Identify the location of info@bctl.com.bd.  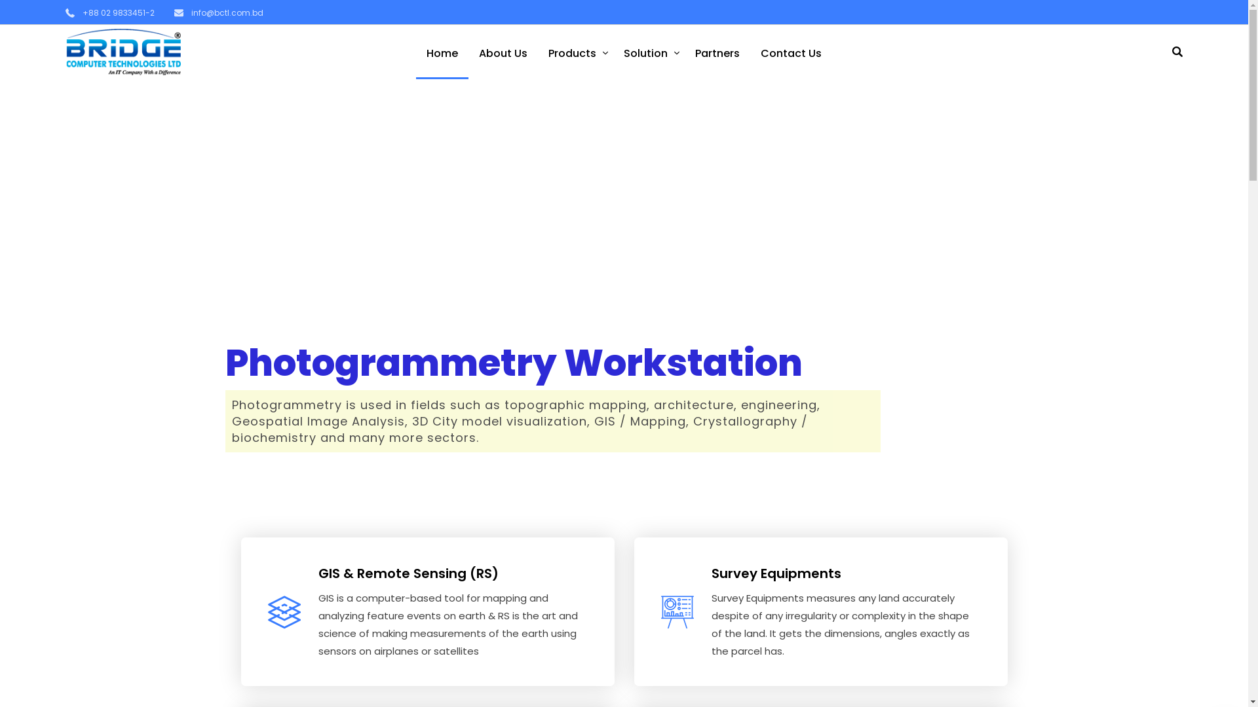
(219, 13).